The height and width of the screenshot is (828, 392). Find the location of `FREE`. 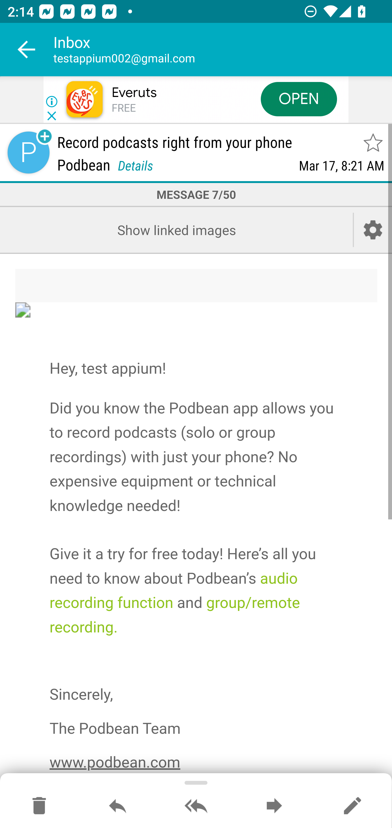

FREE is located at coordinates (124, 108).